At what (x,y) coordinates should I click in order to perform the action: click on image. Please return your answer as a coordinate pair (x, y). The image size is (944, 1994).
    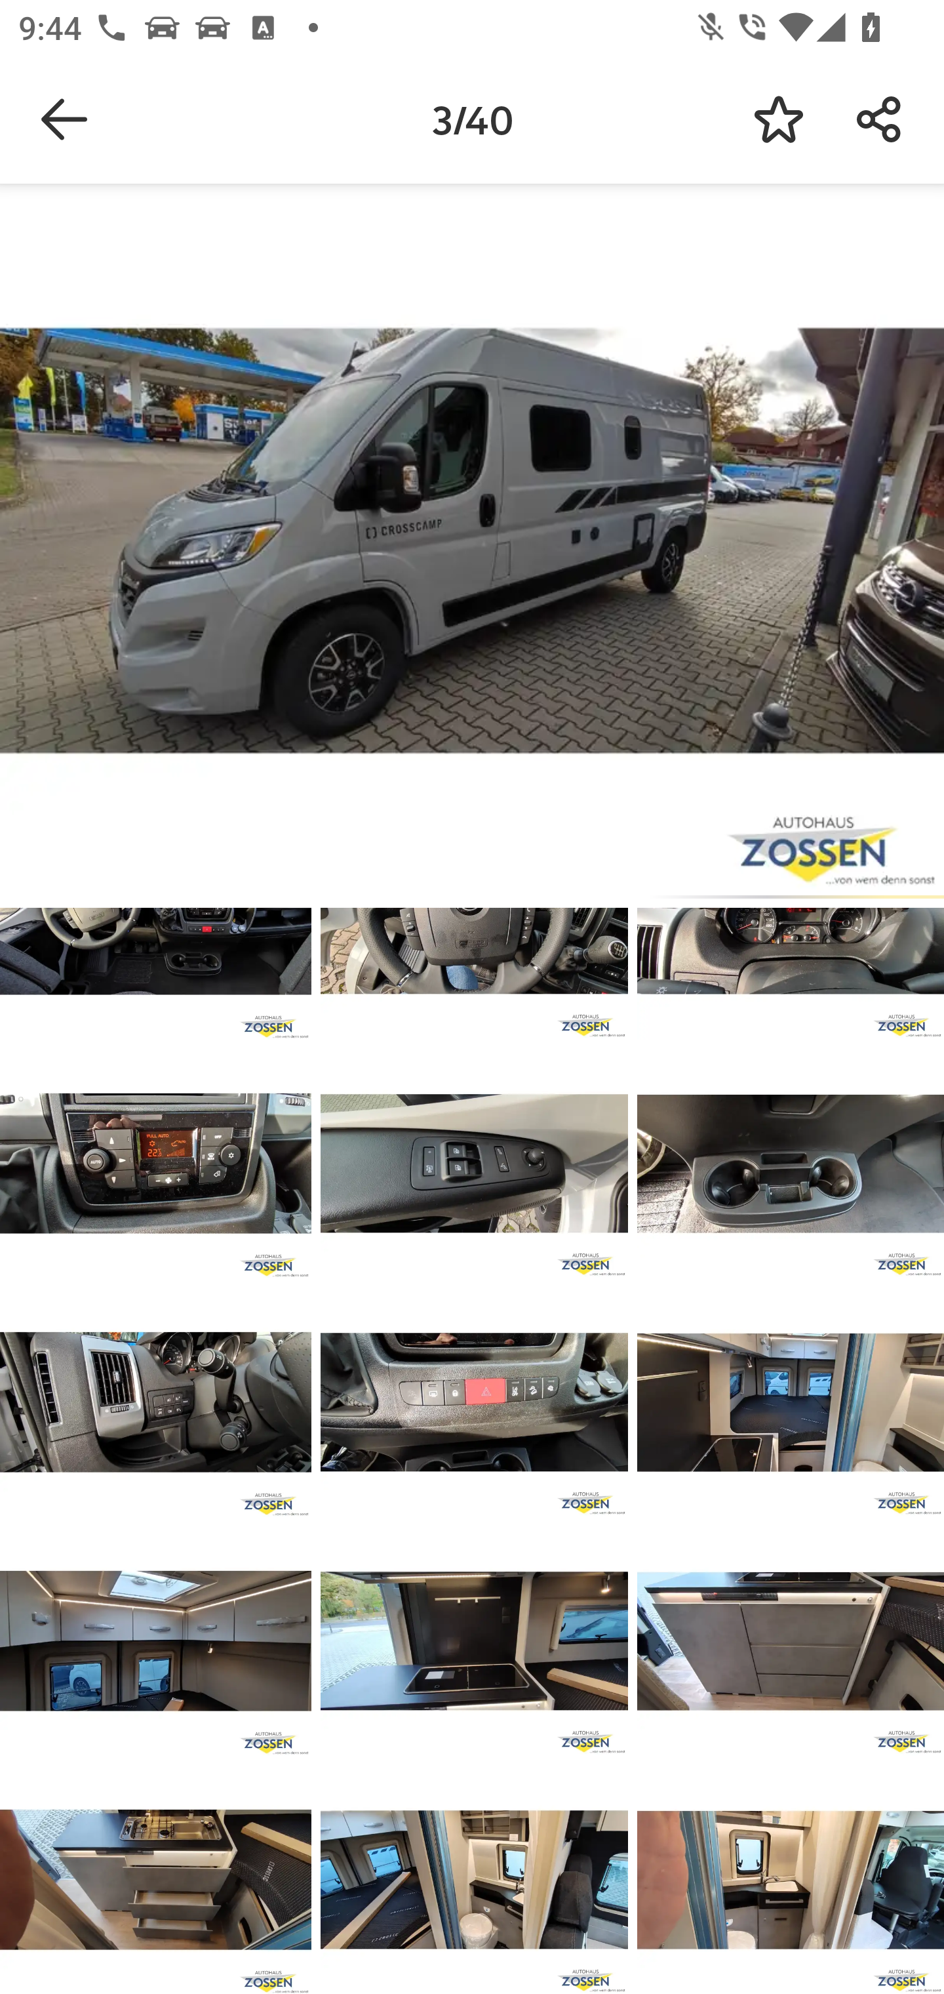
    Looking at the image, I should click on (474, 1879).